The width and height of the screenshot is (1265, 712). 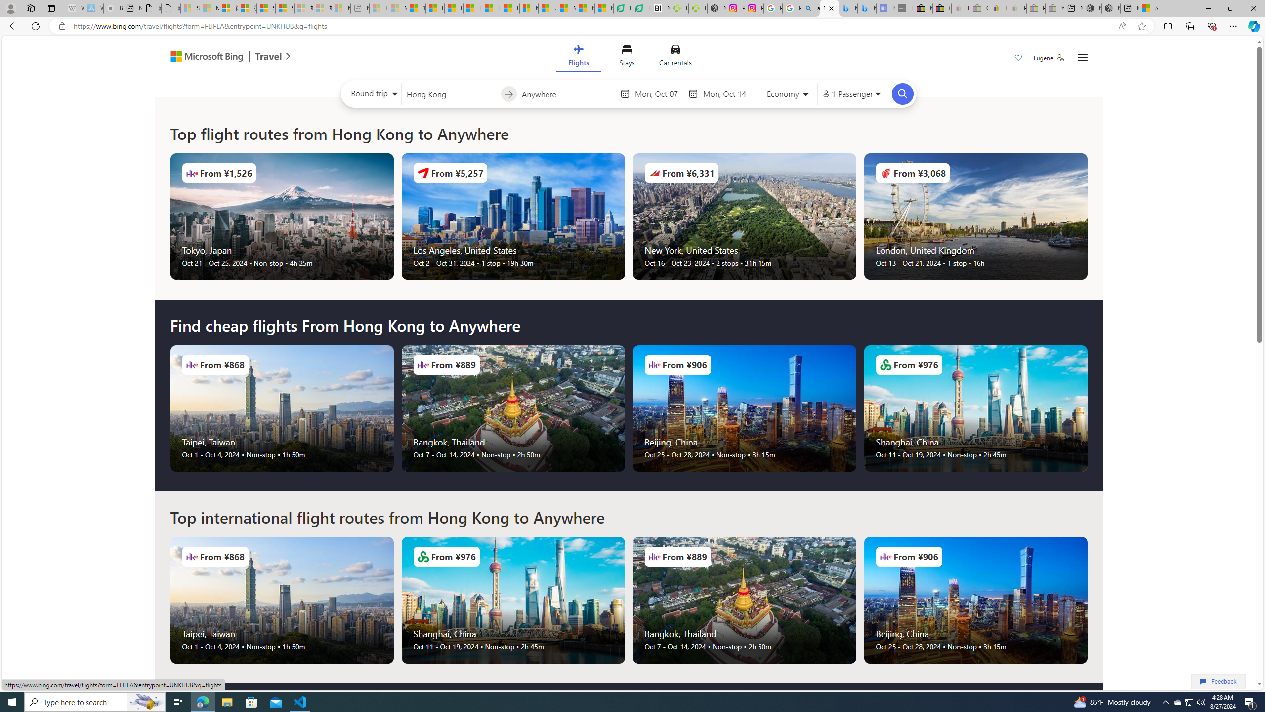 What do you see at coordinates (851, 94) in the screenshot?
I see `1 Passenger` at bounding box center [851, 94].